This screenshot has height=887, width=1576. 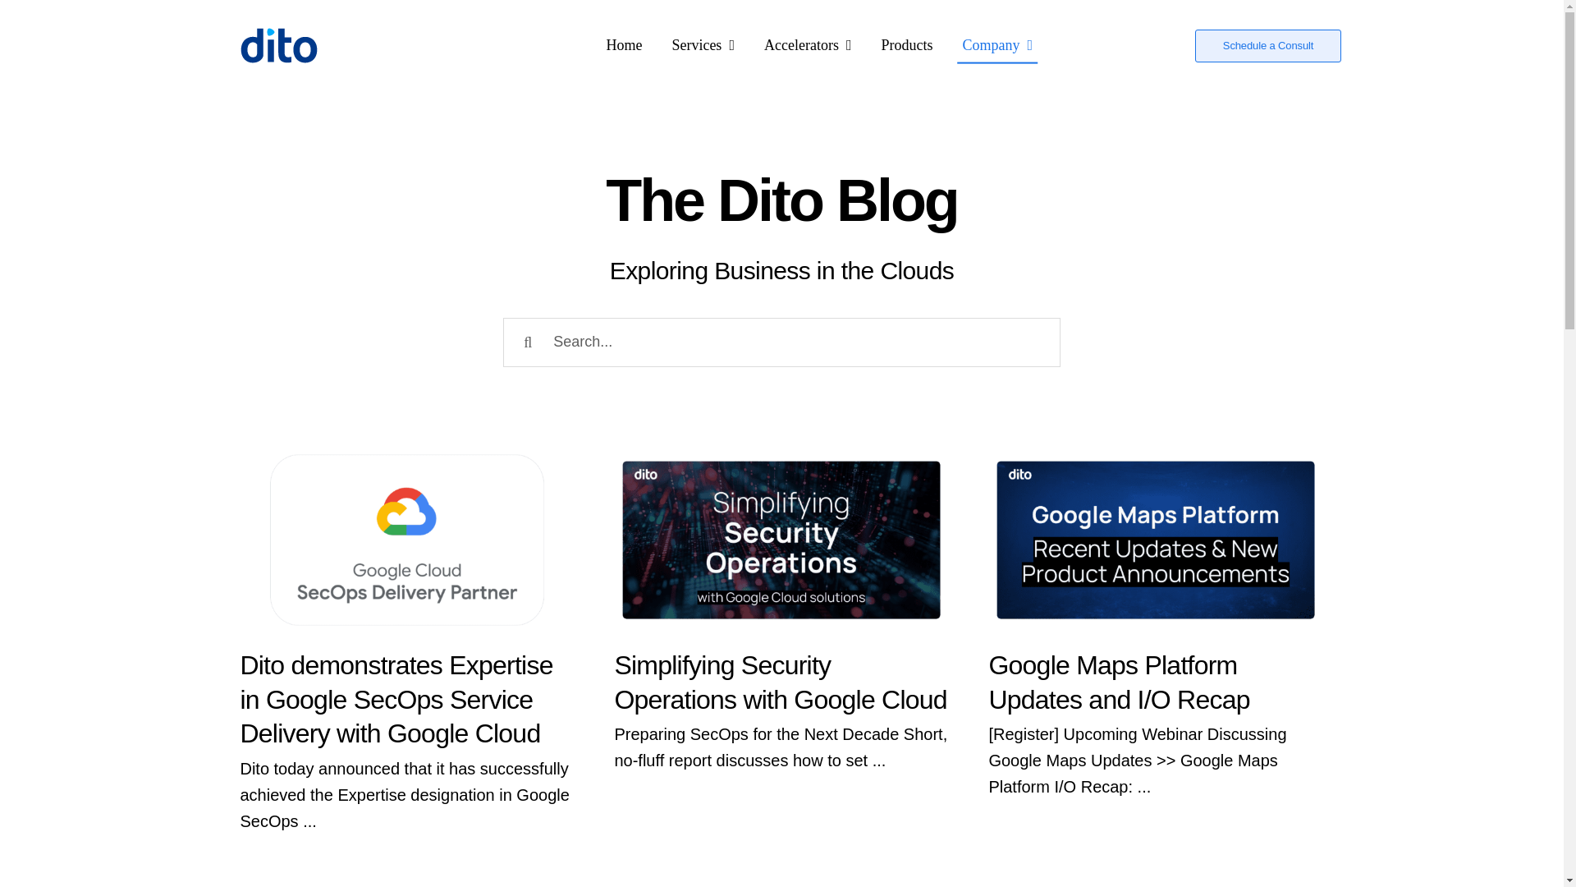 I want to click on Home, so click(x=623, y=46).